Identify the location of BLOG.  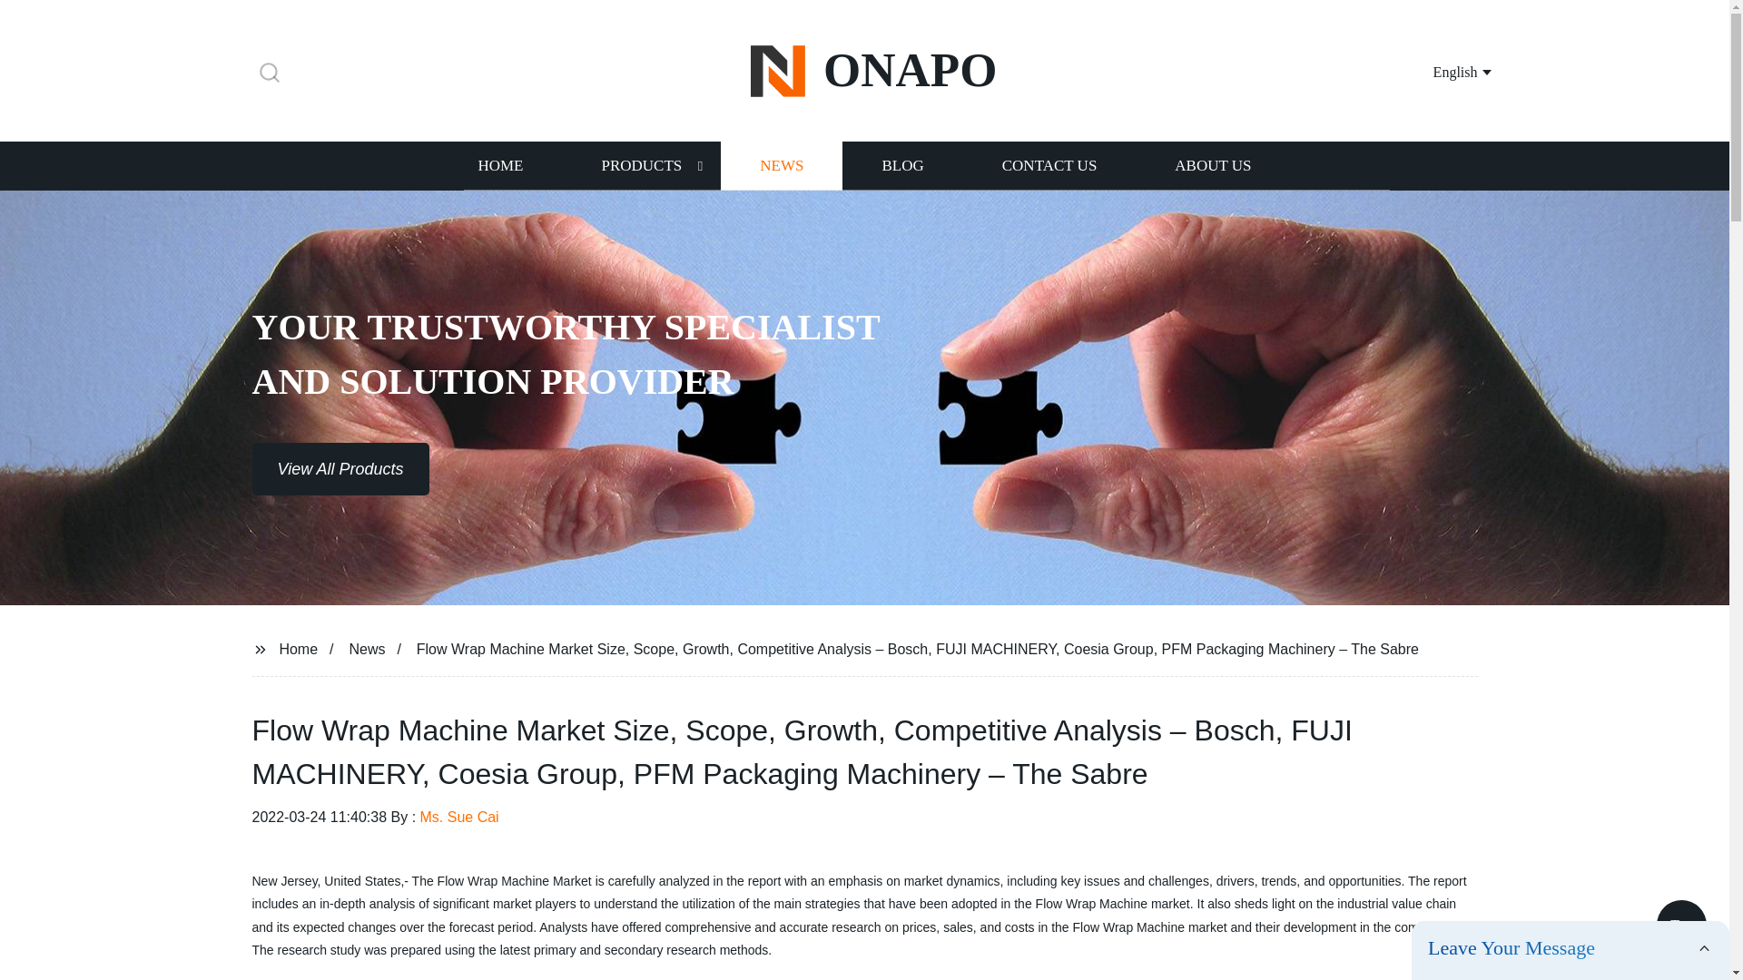
(901, 165).